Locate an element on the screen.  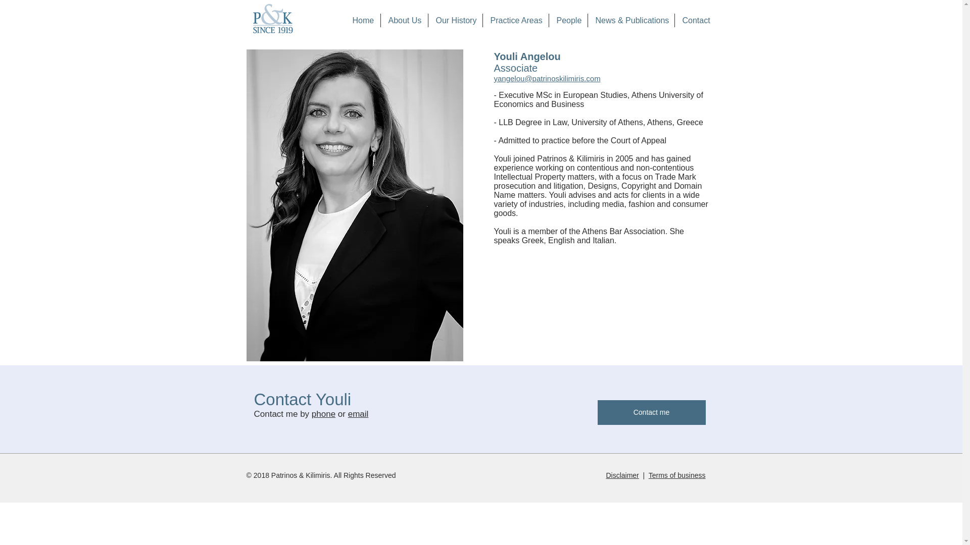
Contact is located at coordinates (696, 20).